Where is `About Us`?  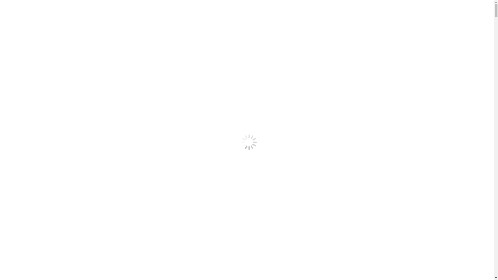
About Us is located at coordinates (20, 102).